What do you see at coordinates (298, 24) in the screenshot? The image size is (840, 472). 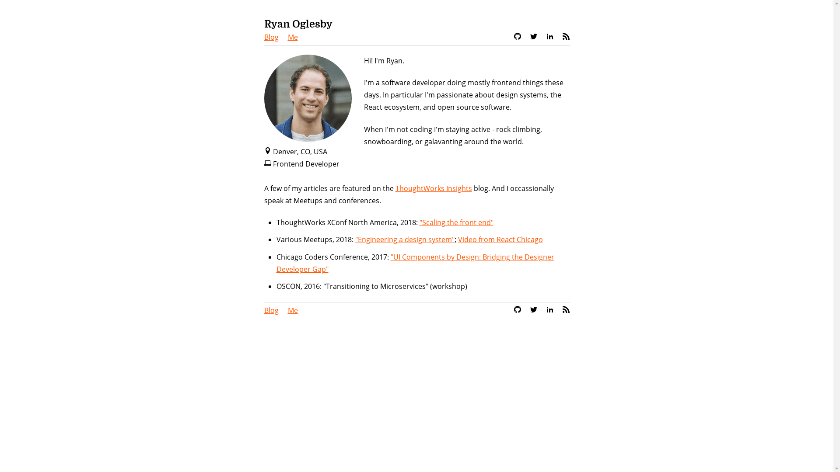 I see `Ryan Oglesby` at bounding box center [298, 24].